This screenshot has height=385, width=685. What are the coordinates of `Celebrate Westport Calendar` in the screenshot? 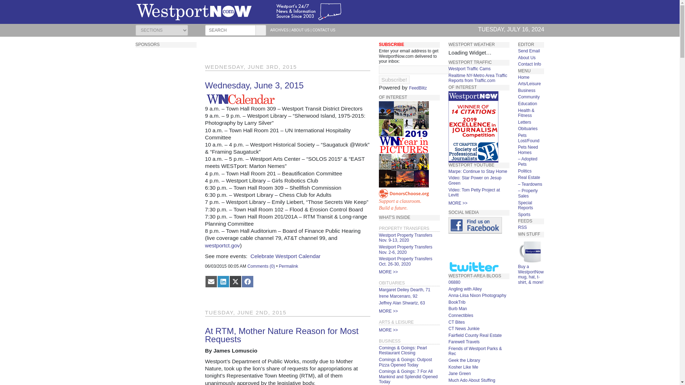 It's located at (285, 256).